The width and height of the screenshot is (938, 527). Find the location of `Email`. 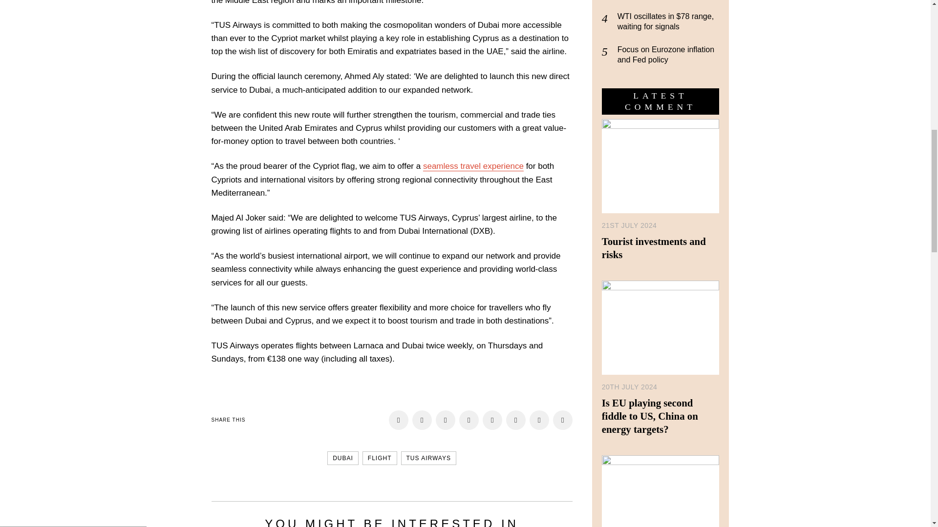

Email is located at coordinates (422, 420).